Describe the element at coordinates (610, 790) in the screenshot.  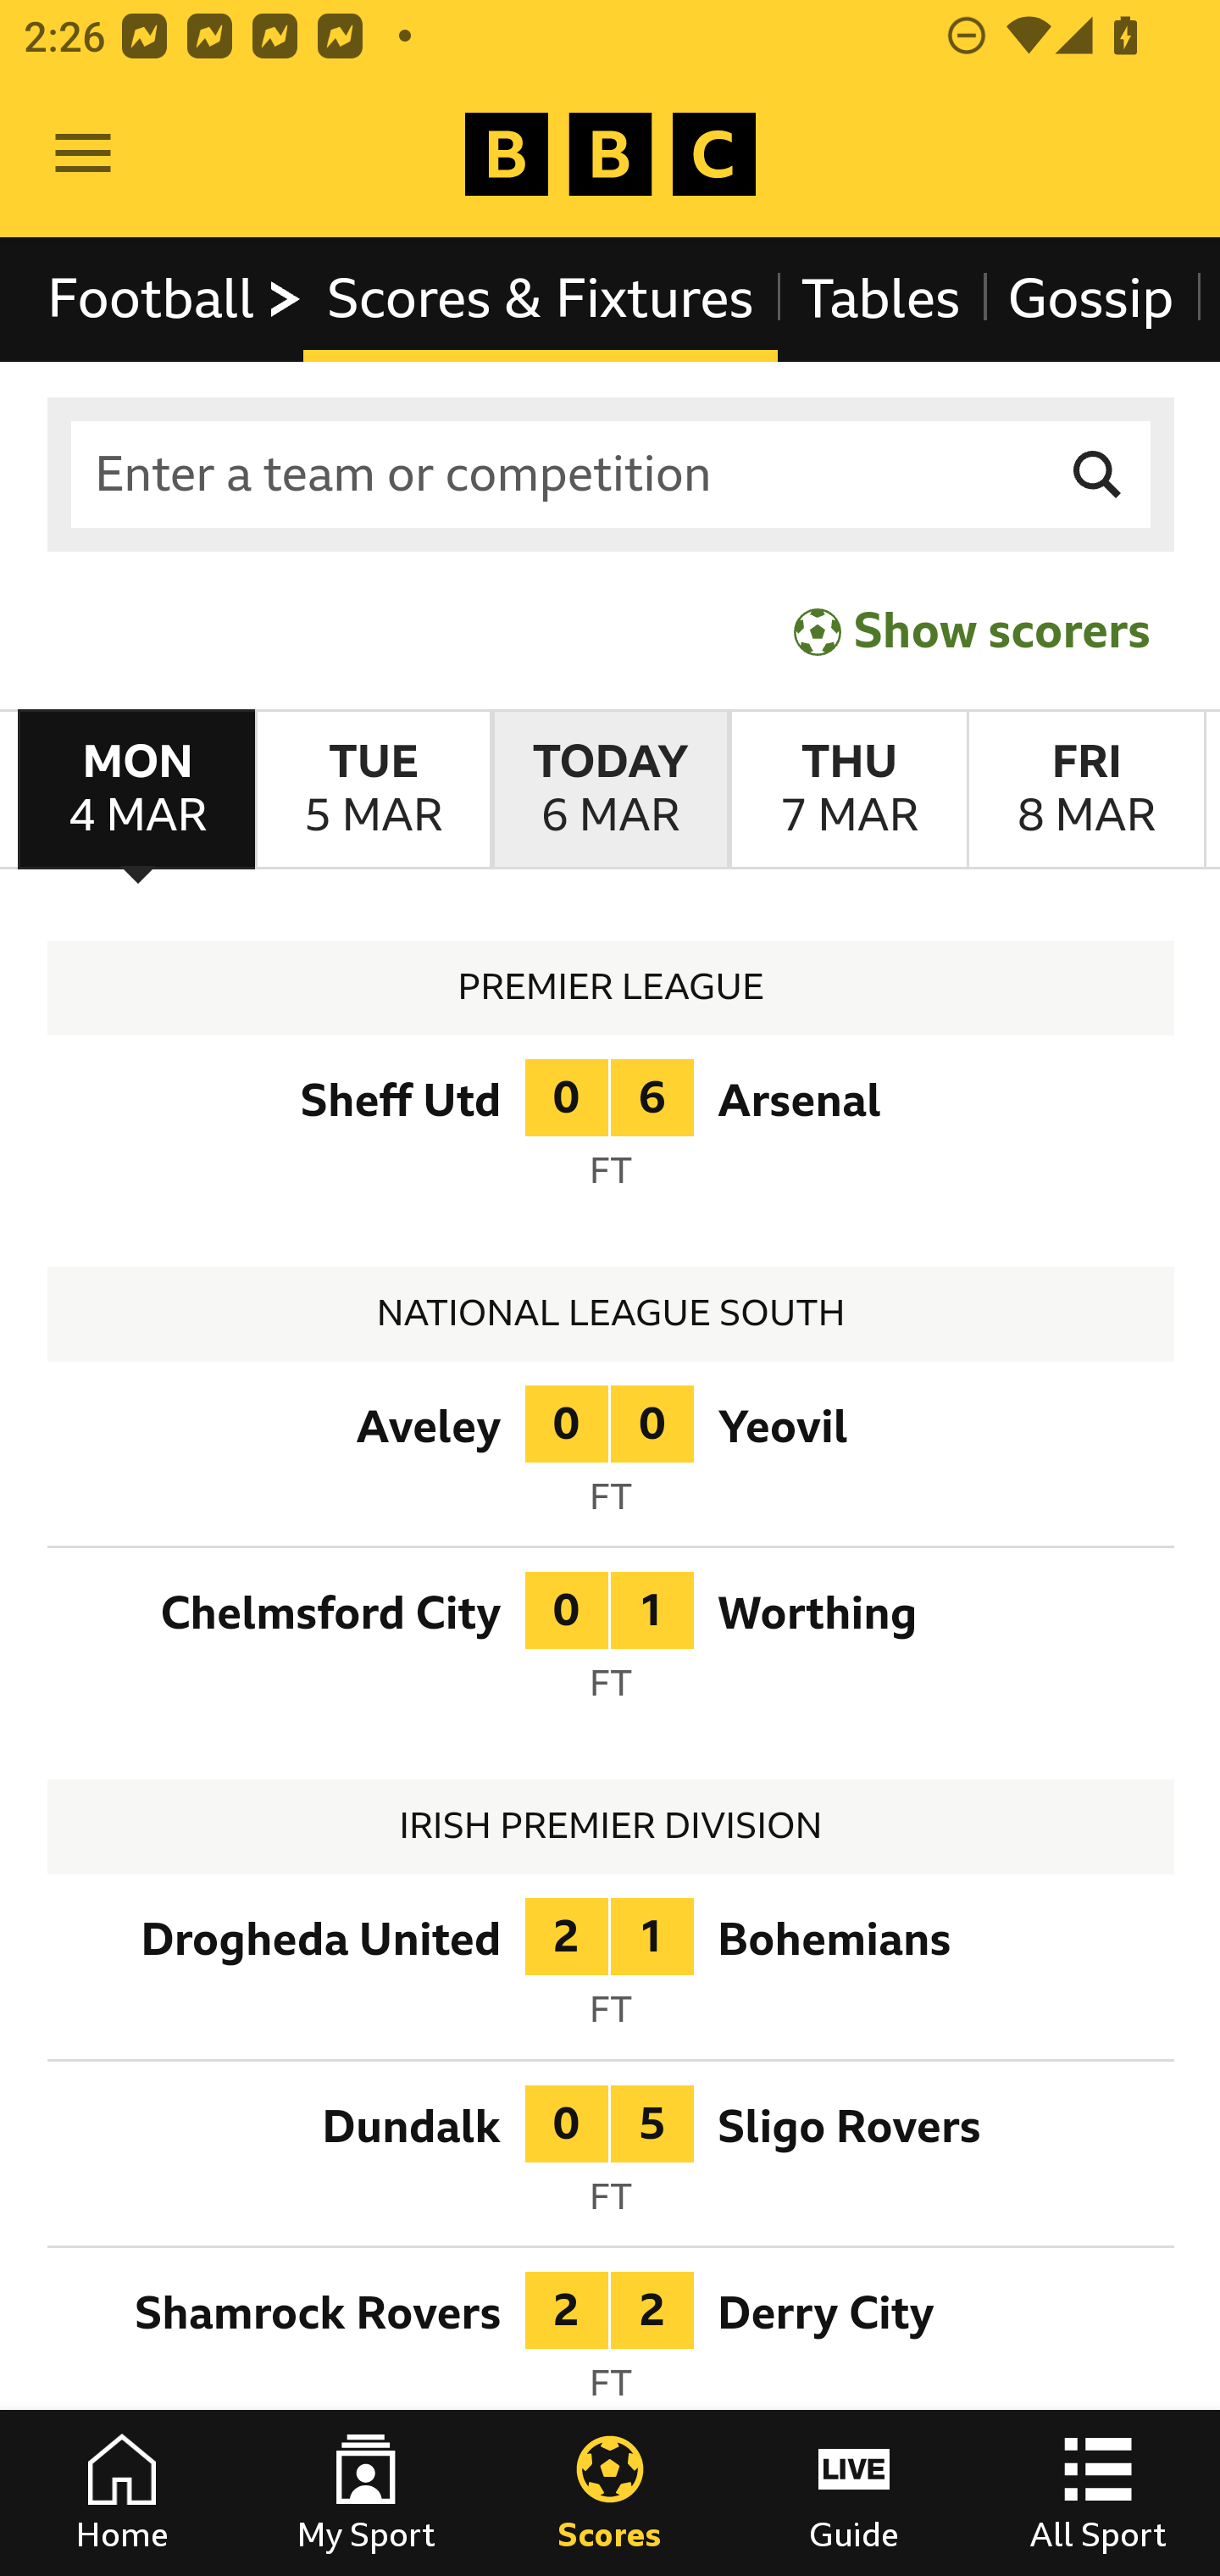
I see `TodayMarch 6th Today March 6th` at that location.